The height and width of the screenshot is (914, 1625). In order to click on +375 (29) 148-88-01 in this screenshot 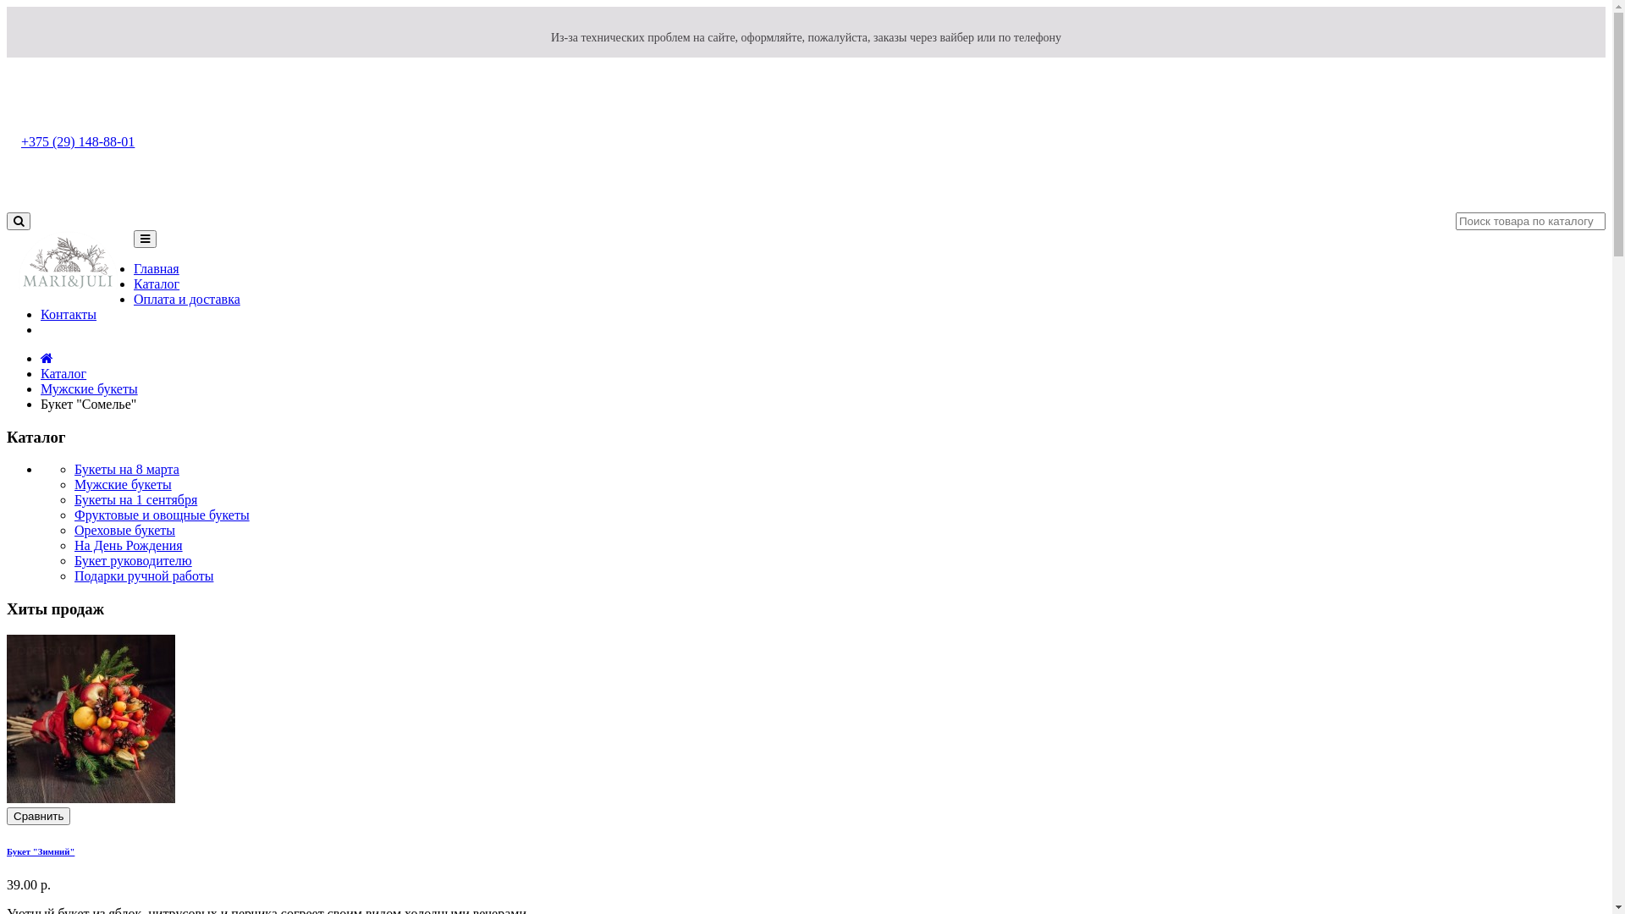, I will do `click(78, 142)`.